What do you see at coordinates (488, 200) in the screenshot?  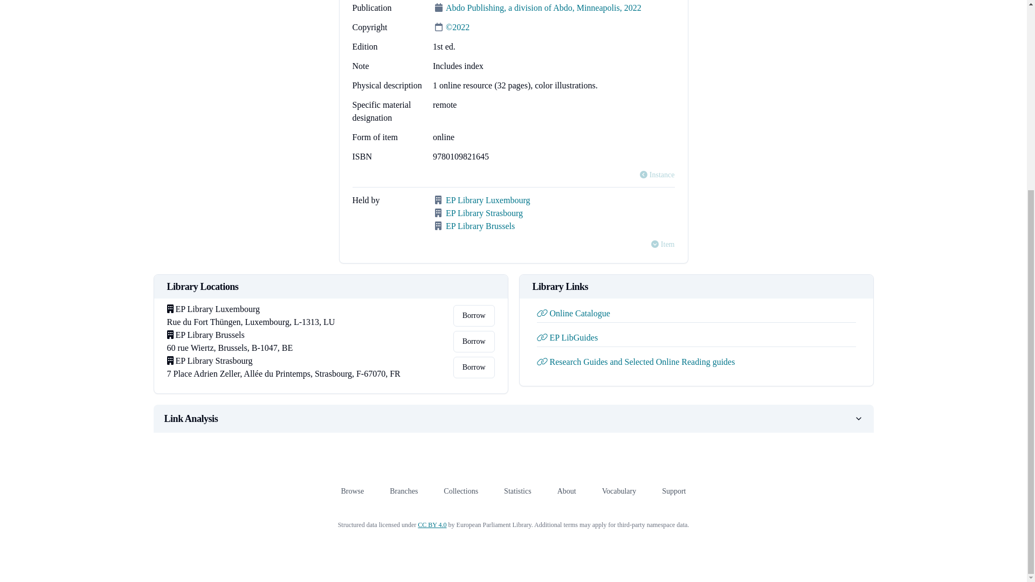 I see `EP Library Luxembourg` at bounding box center [488, 200].